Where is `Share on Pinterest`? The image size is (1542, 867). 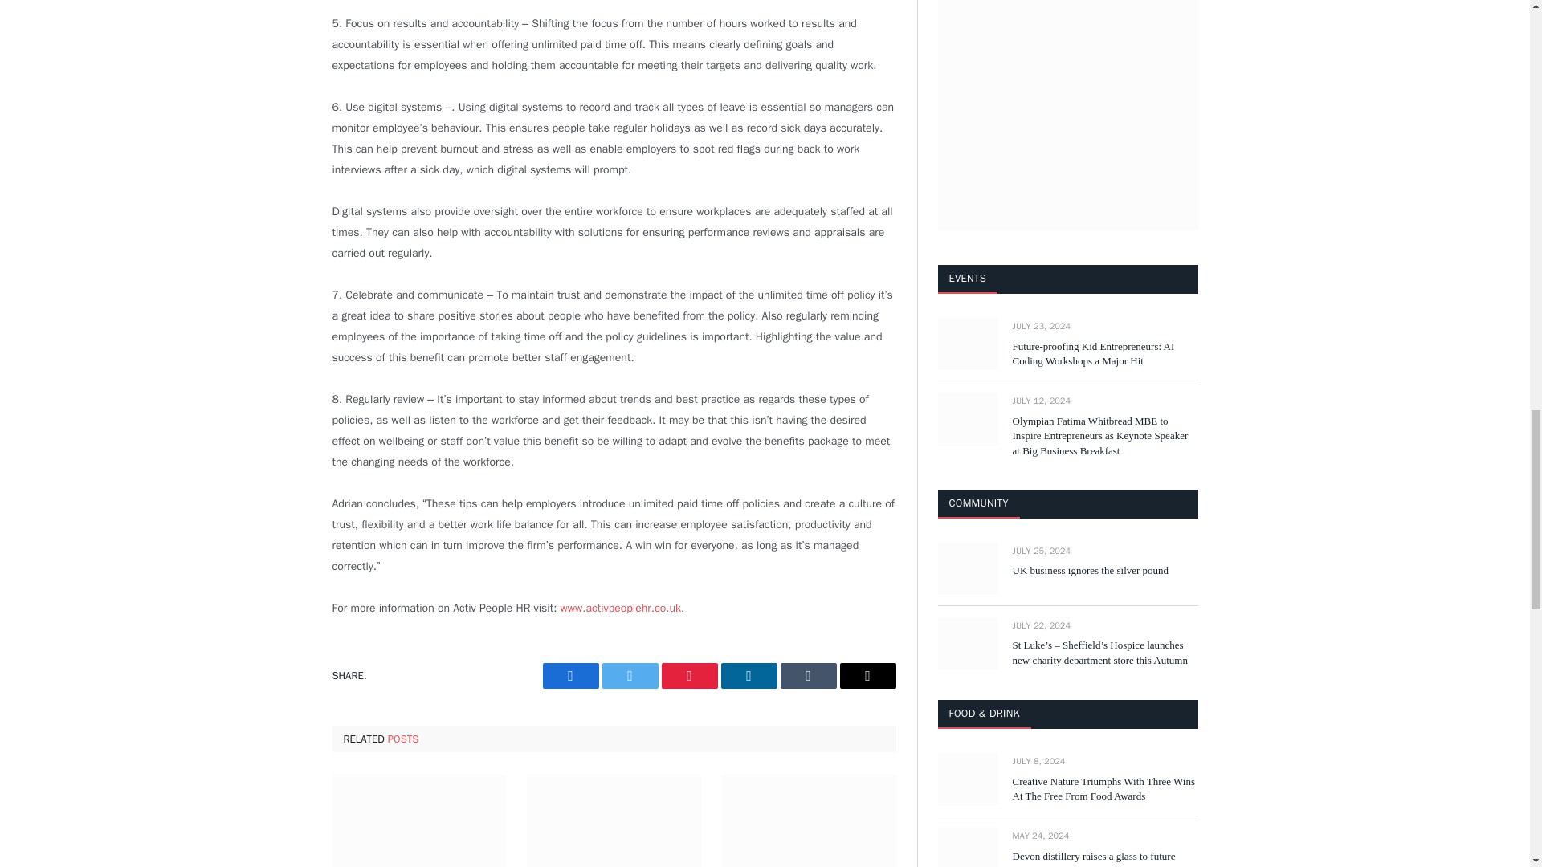 Share on Pinterest is located at coordinates (689, 676).